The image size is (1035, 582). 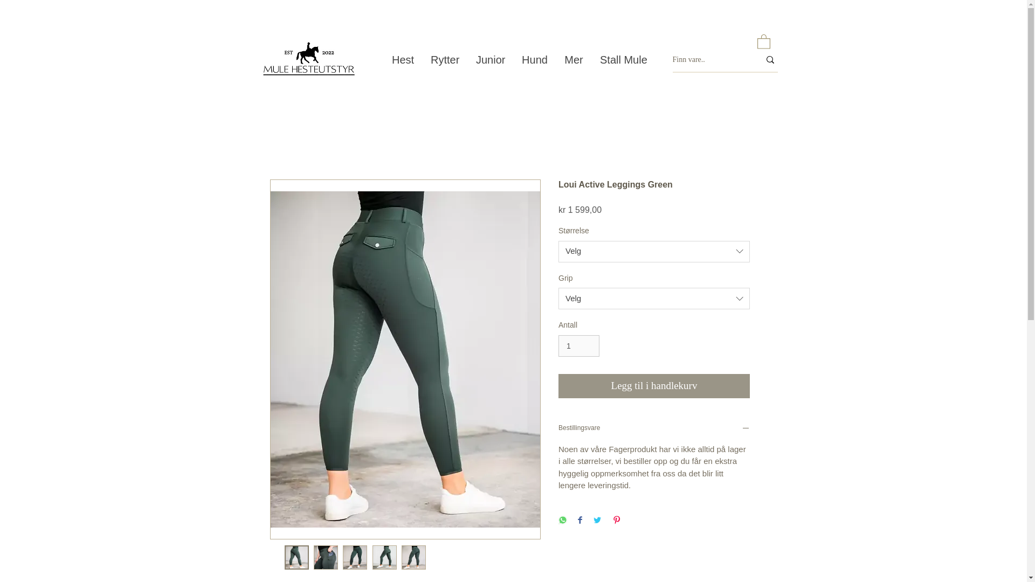 I want to click on Hest, so click(x=402, y=59).